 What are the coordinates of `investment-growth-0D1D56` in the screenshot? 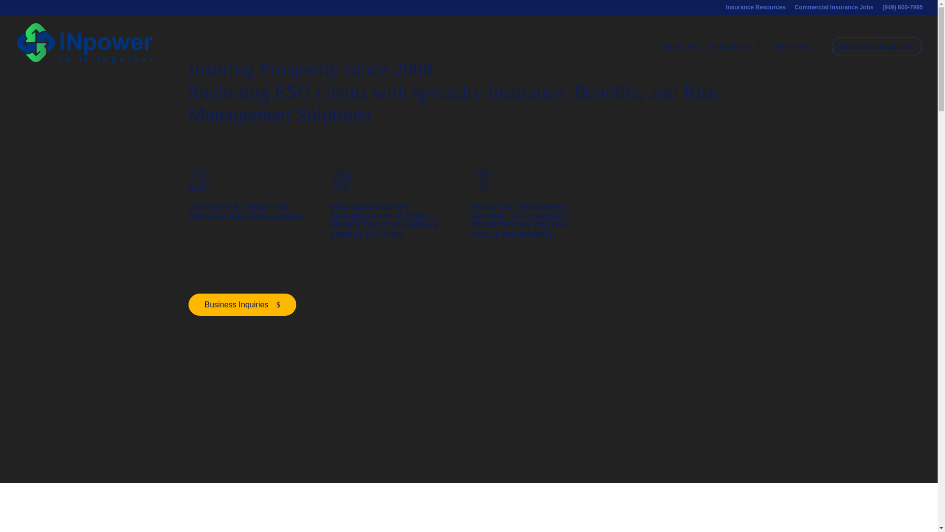 It's located at (483, 180).